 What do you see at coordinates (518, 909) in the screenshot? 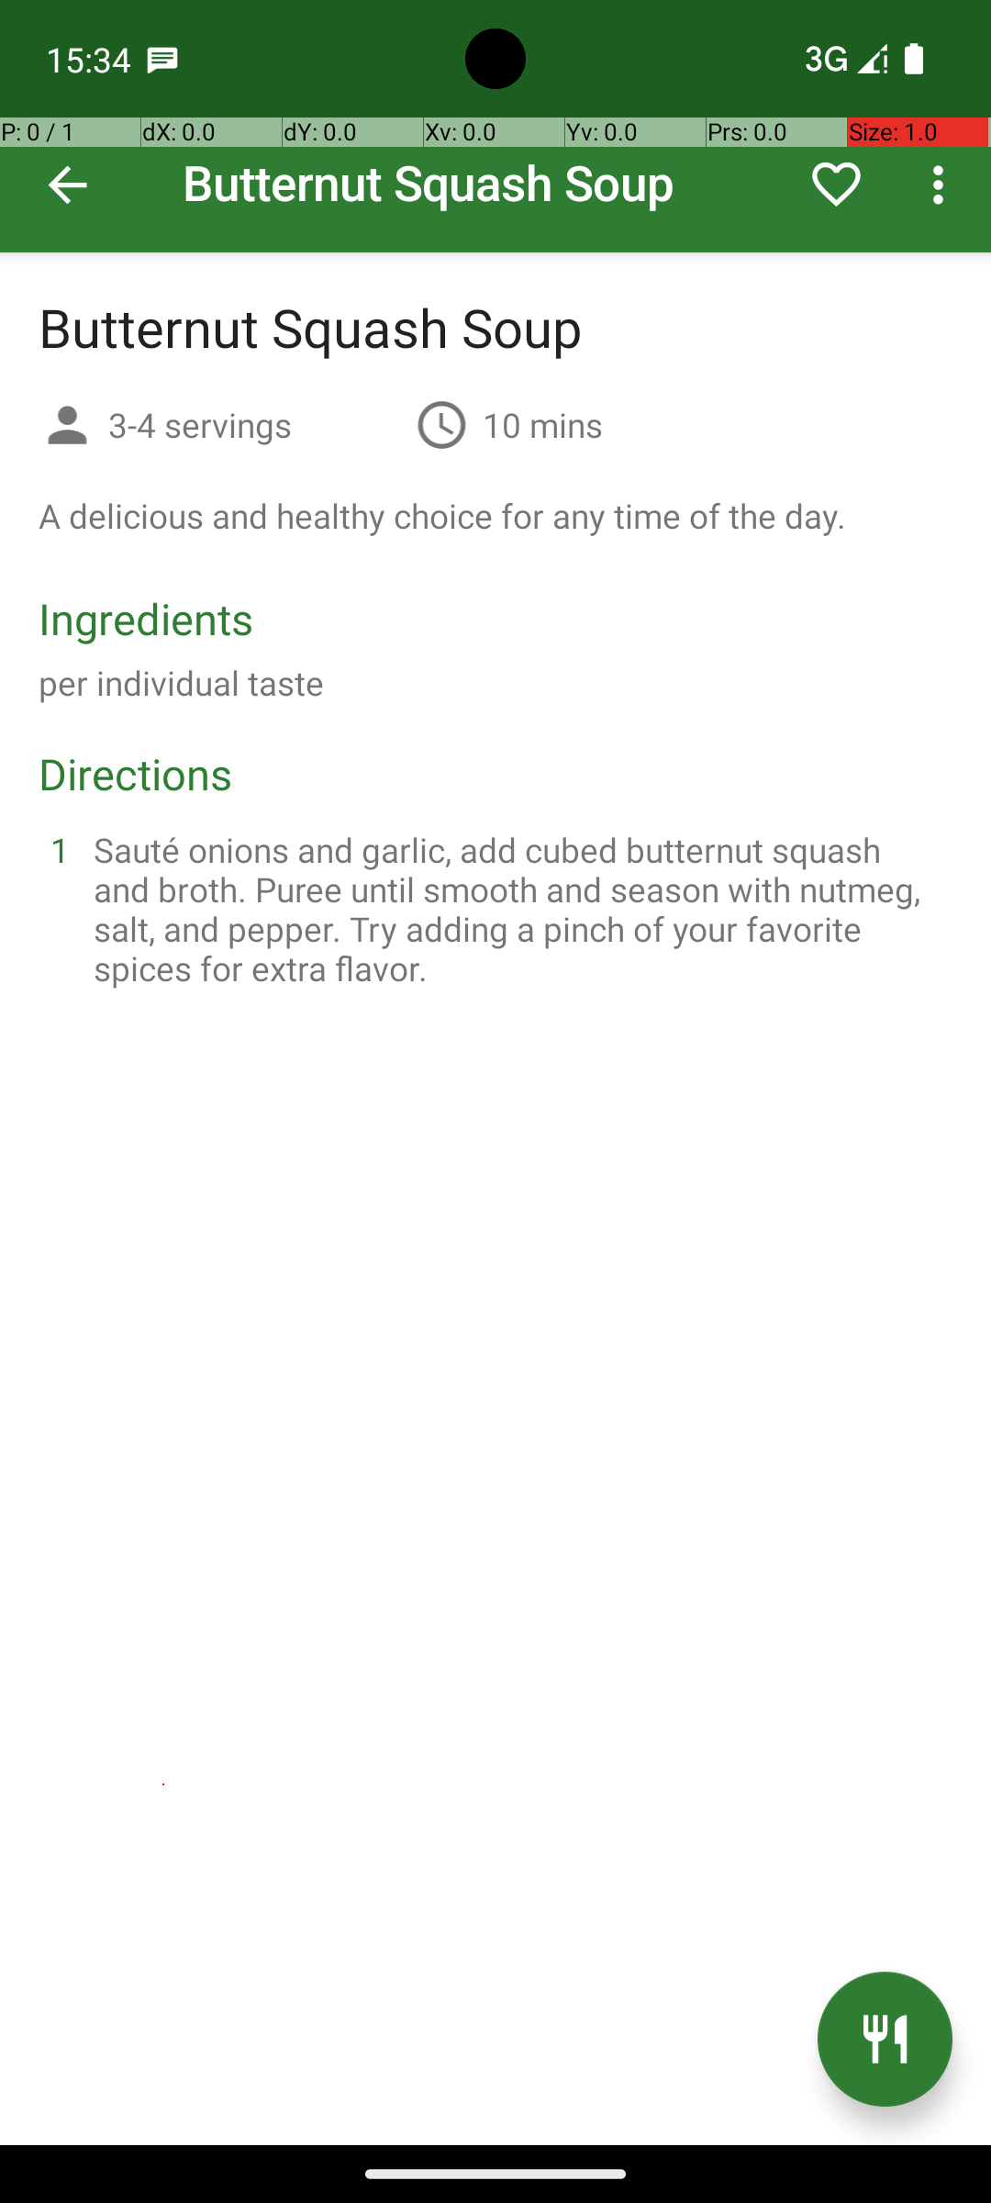
I see `Sauté onions and garlic, add cubed butternut squash and broth. Puree until smooth and season with nutmeg, salt, and pepper. Try adding a pinch of your favorite spices for extra flavor.` at bounding box center [518, 909].